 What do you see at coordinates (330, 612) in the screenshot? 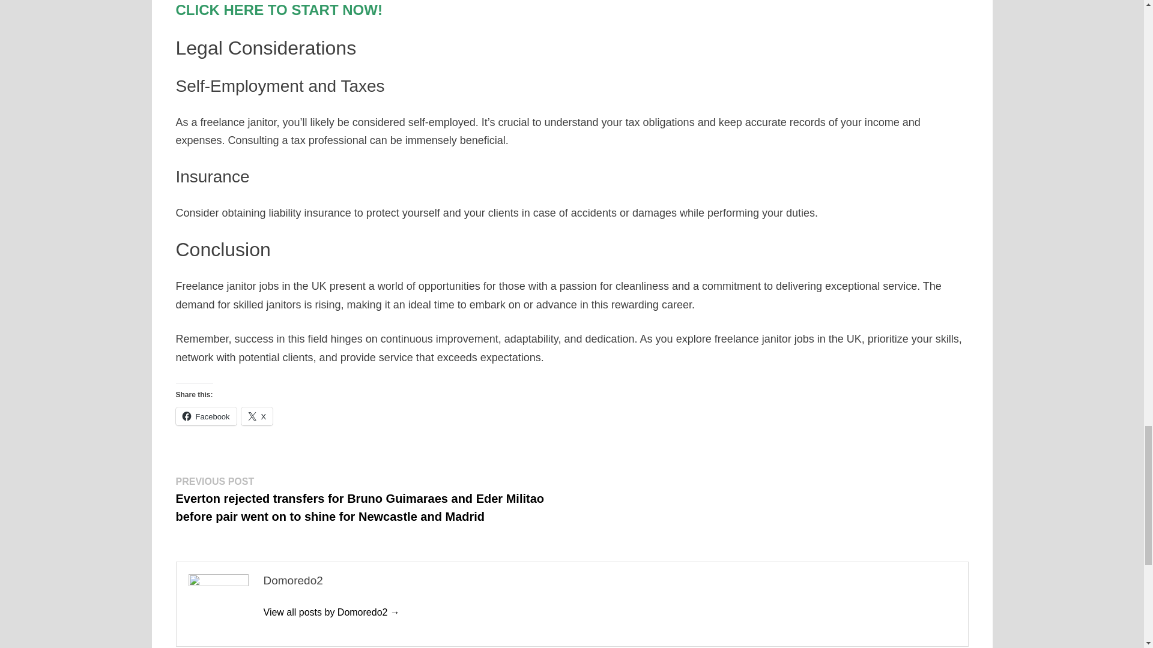
I see `Domoredo2` at bounding box center [330, 612].